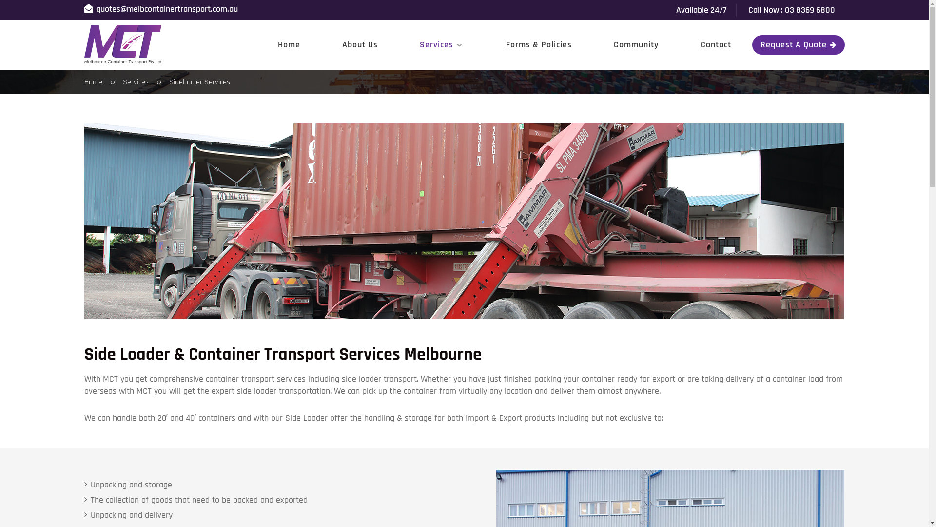 The image size is (936, 527). What do you see at coordinates (538, 45) in the screenshot?
I see `Forms & Policies` at bounding box center [538, 45].